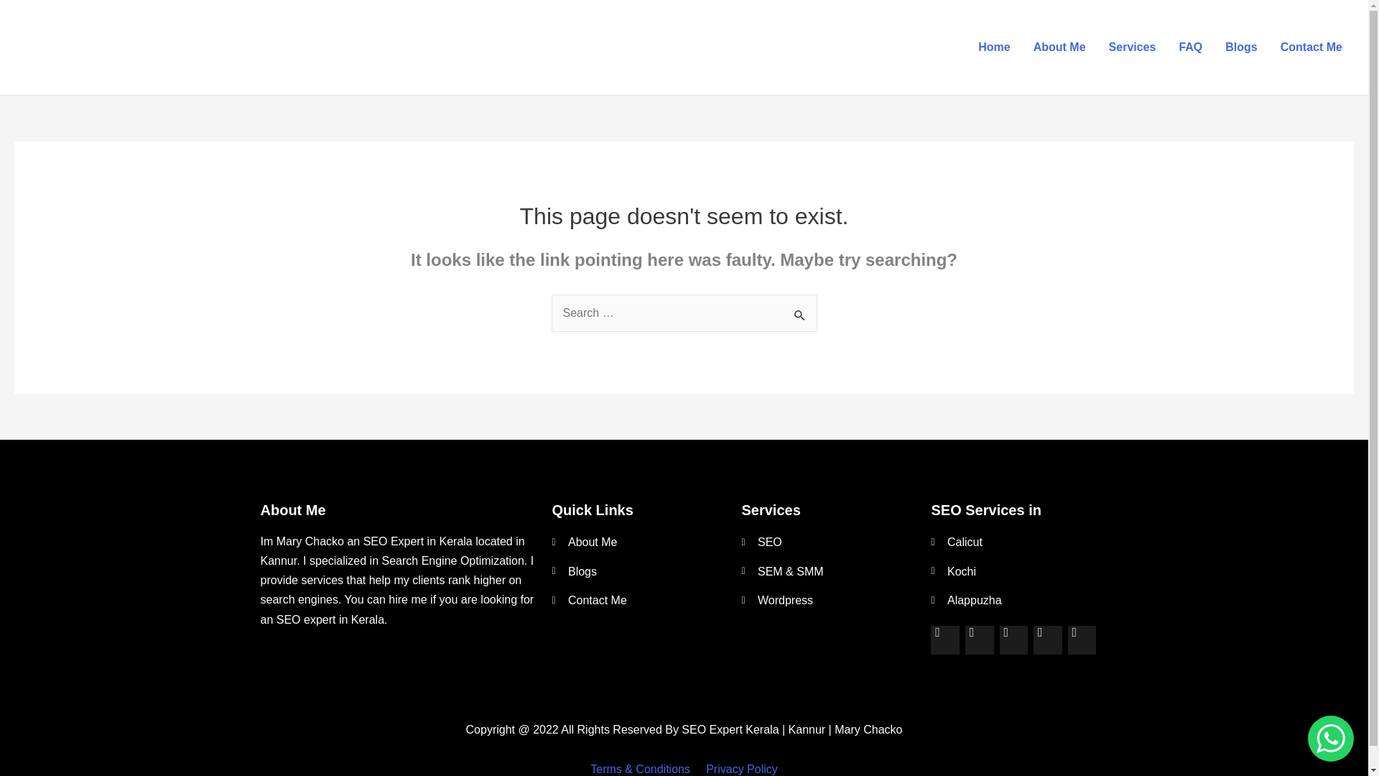 The width and height of the screenshot is (1379, 776). What do you see at coordinates (1133, 47) in the screenshot?
I see `Services` at bounding box center [1133, 47].